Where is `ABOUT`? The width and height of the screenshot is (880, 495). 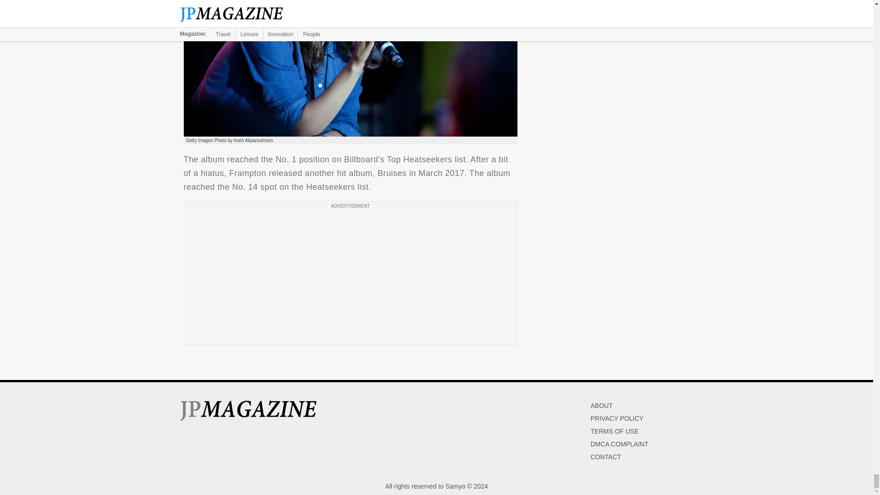
ABOUT is located at coordinates (601, 405).